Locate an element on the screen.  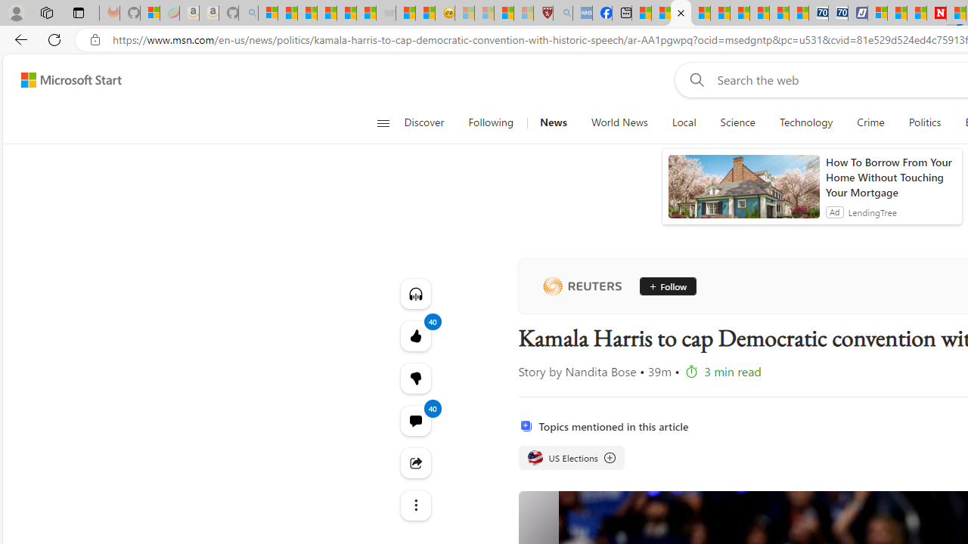
Back is located at coordinates (18, 39).